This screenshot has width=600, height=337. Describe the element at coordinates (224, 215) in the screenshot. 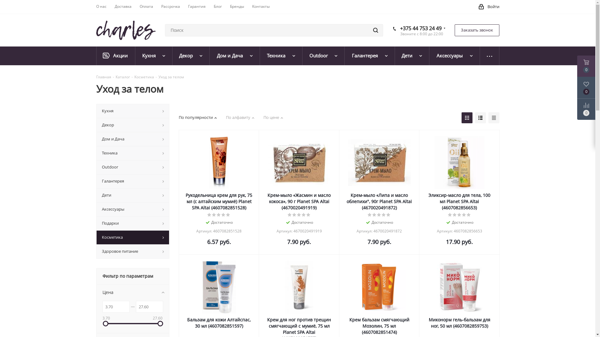

I see `4` at that location.